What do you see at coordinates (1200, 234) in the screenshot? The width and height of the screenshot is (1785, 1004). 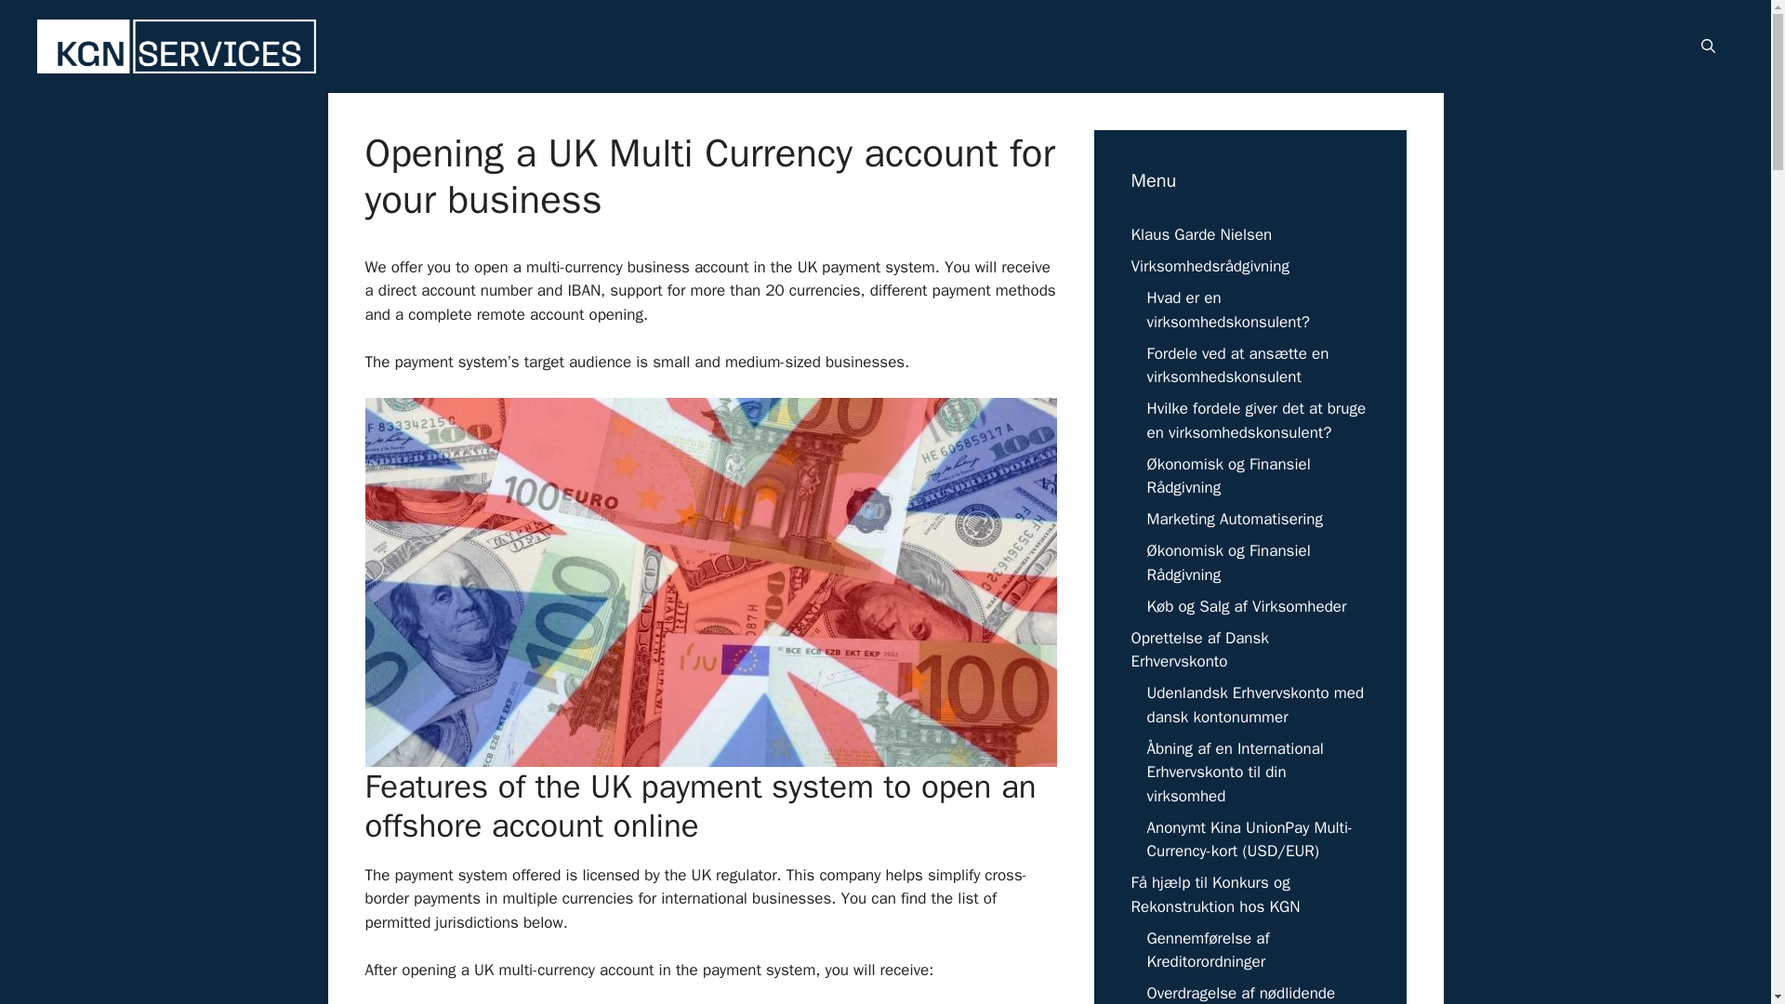 I see `Klaus Garde Nielsen` at bounding box center [1200, 234].